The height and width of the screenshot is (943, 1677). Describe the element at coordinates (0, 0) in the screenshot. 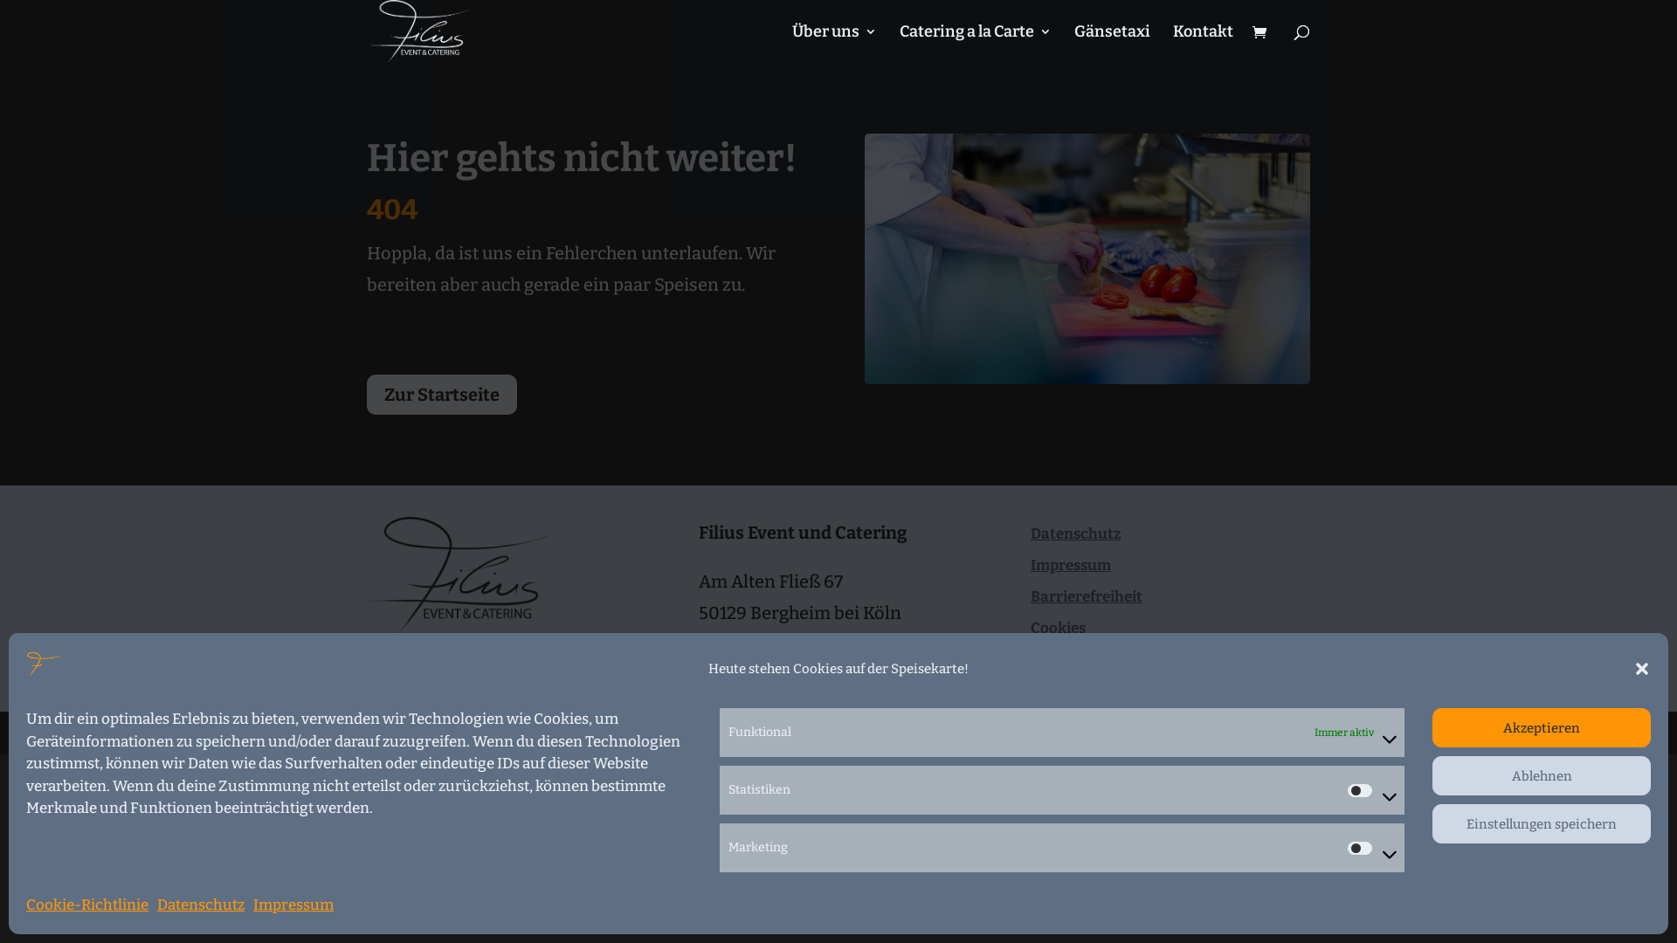

I see `Skip to content` at that location.